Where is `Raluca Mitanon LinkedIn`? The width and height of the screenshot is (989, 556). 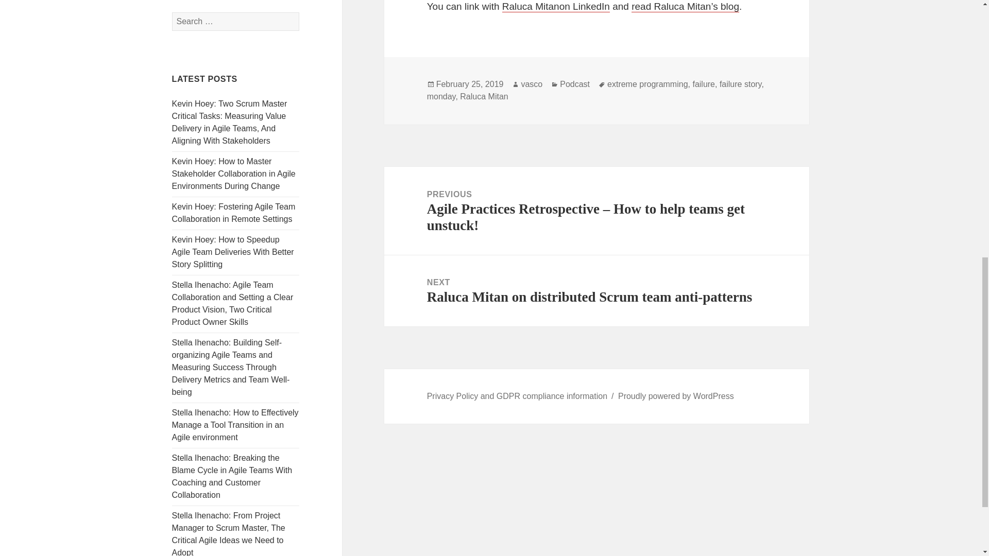 Raluca Mitanon LinkedIn is located at coordinates (556, 6).